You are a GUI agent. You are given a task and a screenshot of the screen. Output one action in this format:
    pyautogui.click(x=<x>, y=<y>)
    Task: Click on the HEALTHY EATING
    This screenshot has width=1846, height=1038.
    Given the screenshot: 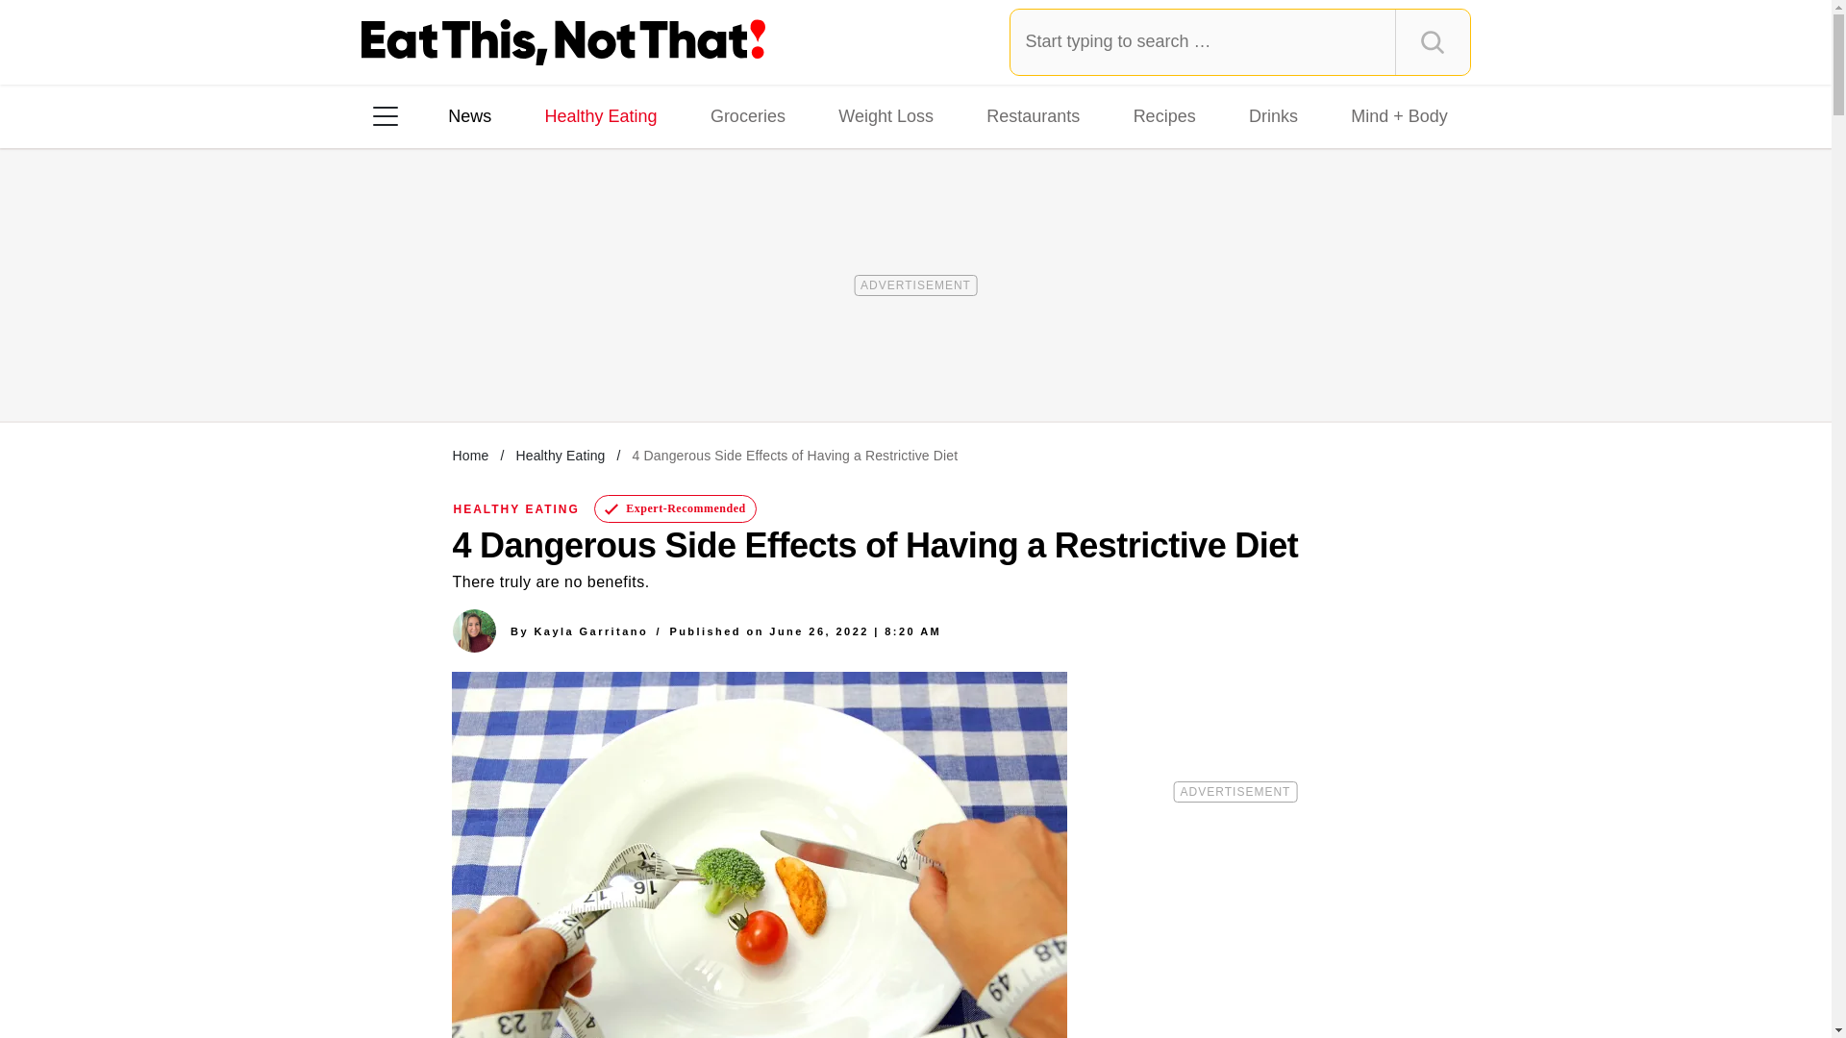 What is the action you would take?
    pyautogui.click(x=516, y=508)
    